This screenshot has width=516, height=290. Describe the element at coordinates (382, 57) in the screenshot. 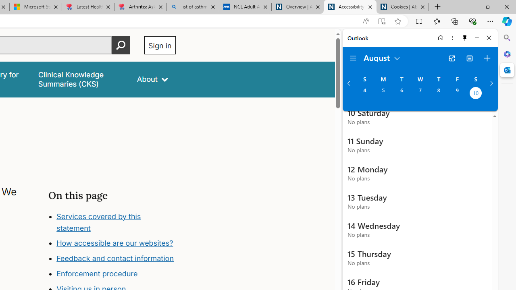

I see `August` at that location.